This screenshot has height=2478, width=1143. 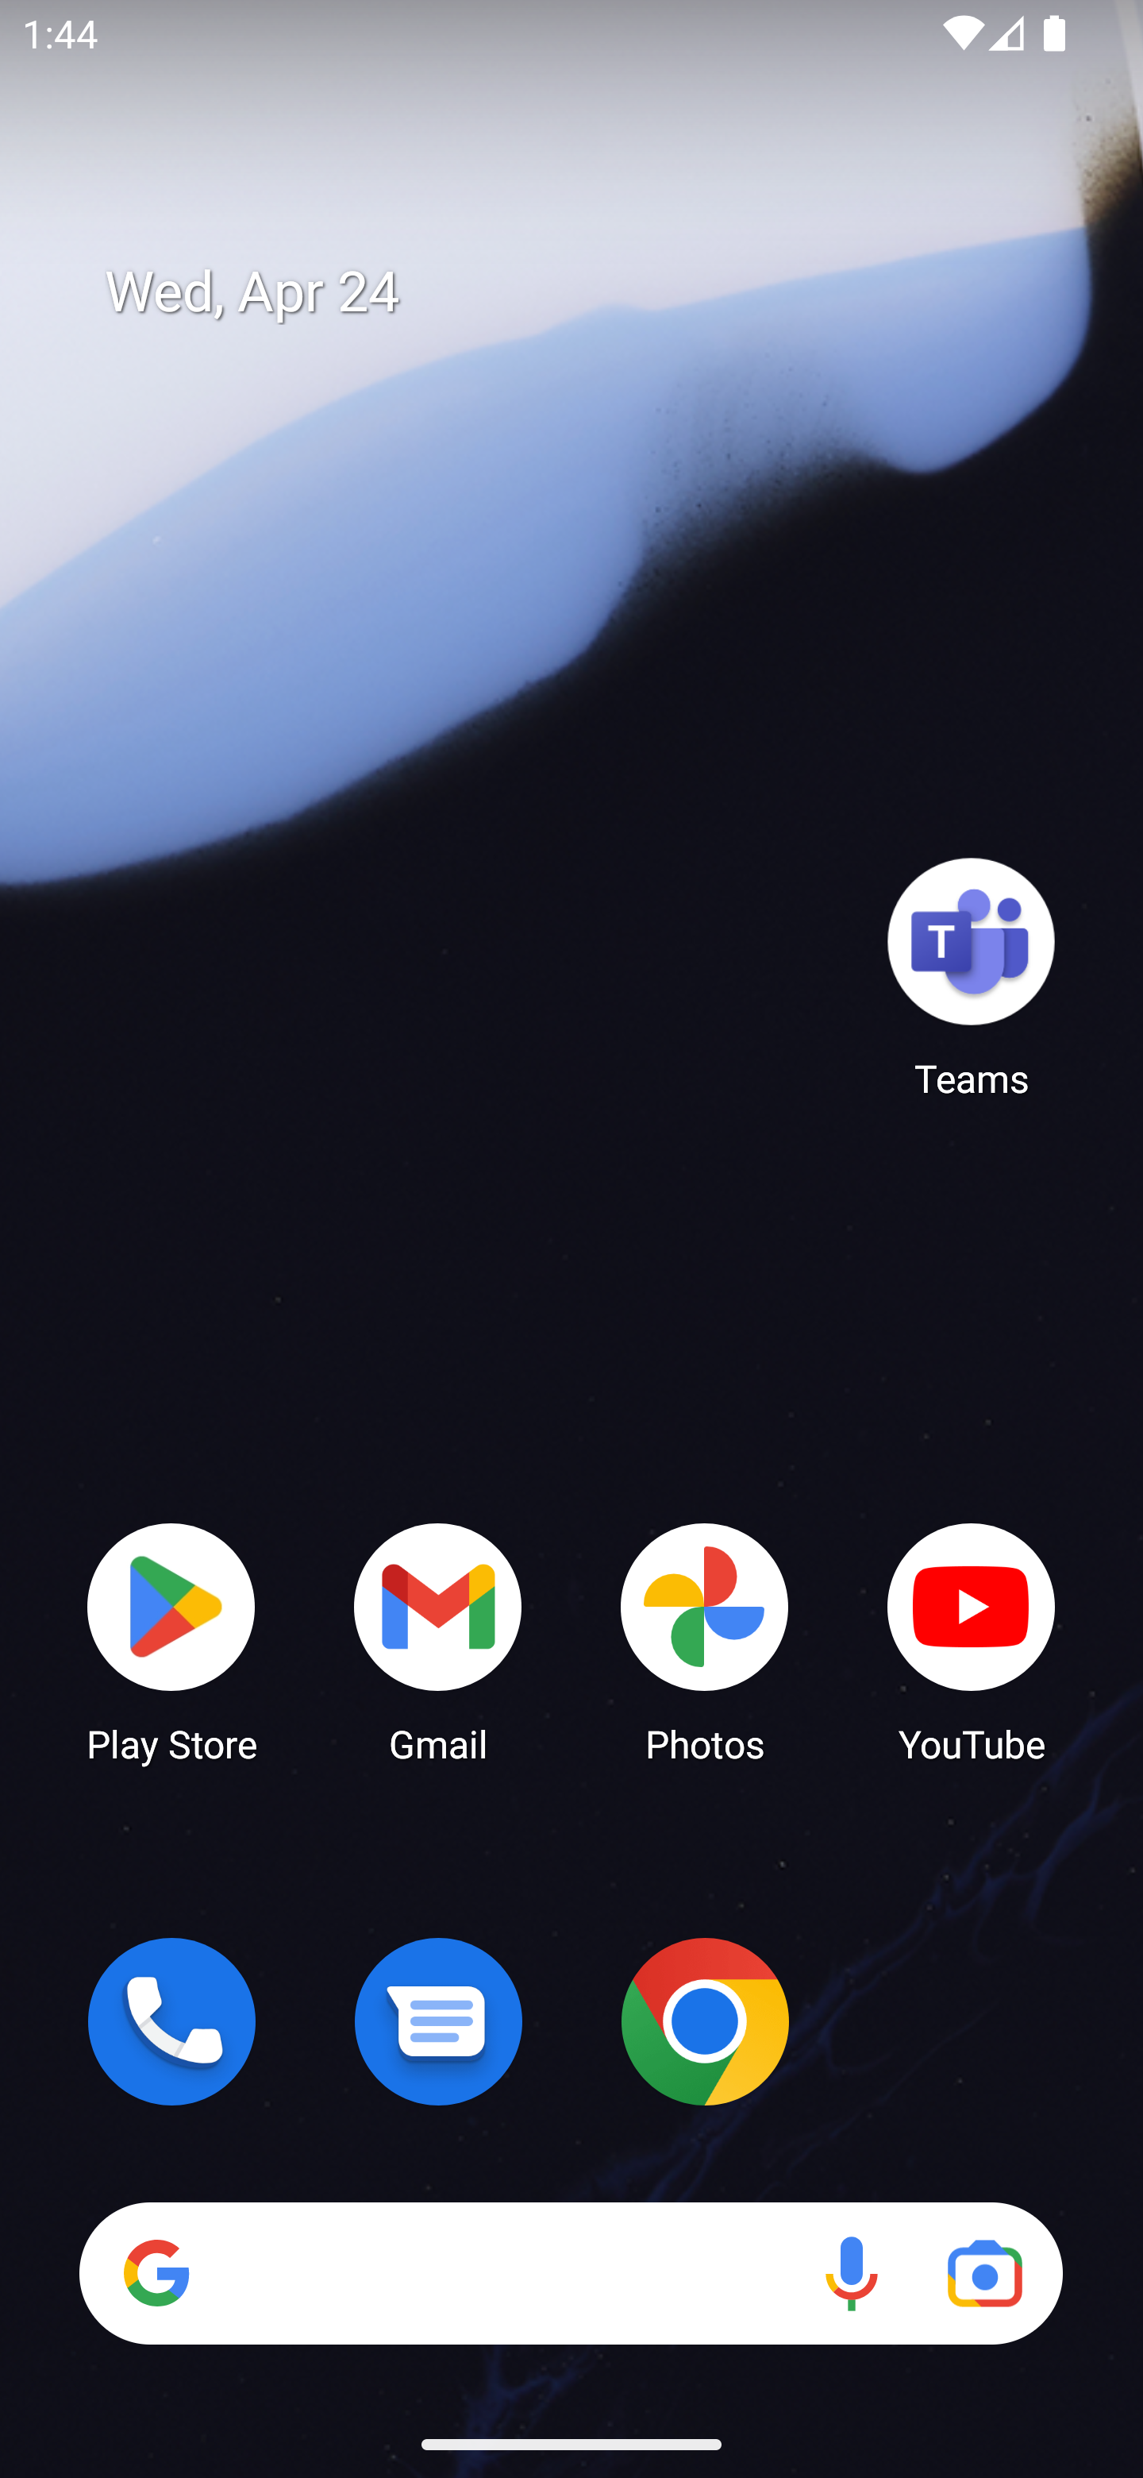 I want to click on Chrome, so click(x=705, y=2021).